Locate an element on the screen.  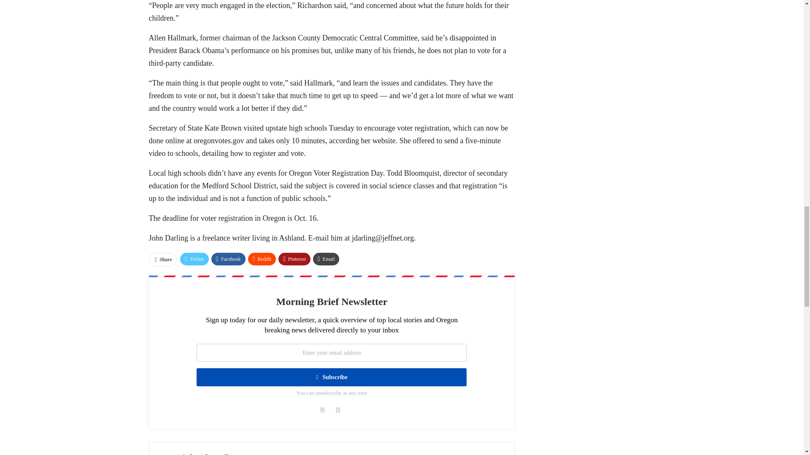
ReddIt is located at coordinates (262, 259).